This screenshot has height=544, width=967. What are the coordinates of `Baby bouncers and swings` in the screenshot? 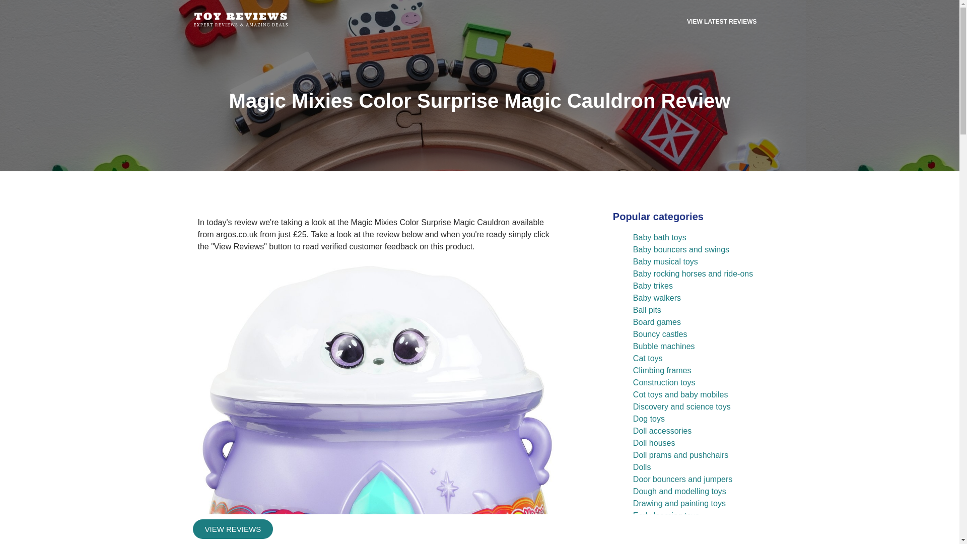 It's located at (681, 250).